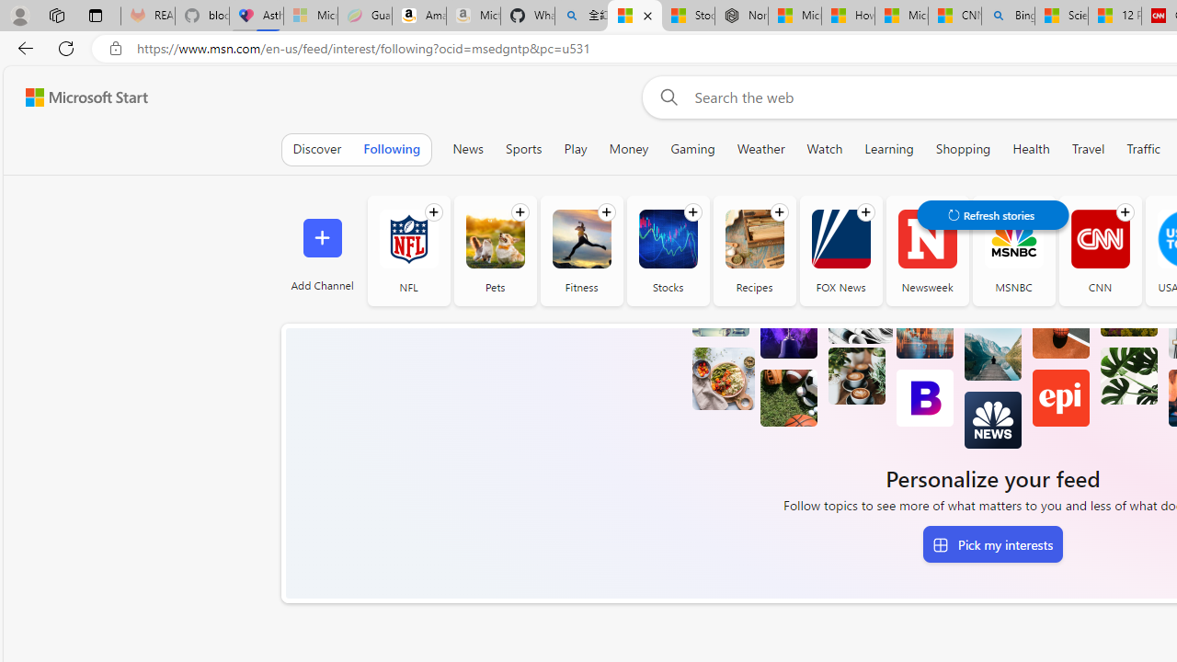  Describe the element at coordinates (581, 250) in the screenshot. I see `Fitness` at that location.